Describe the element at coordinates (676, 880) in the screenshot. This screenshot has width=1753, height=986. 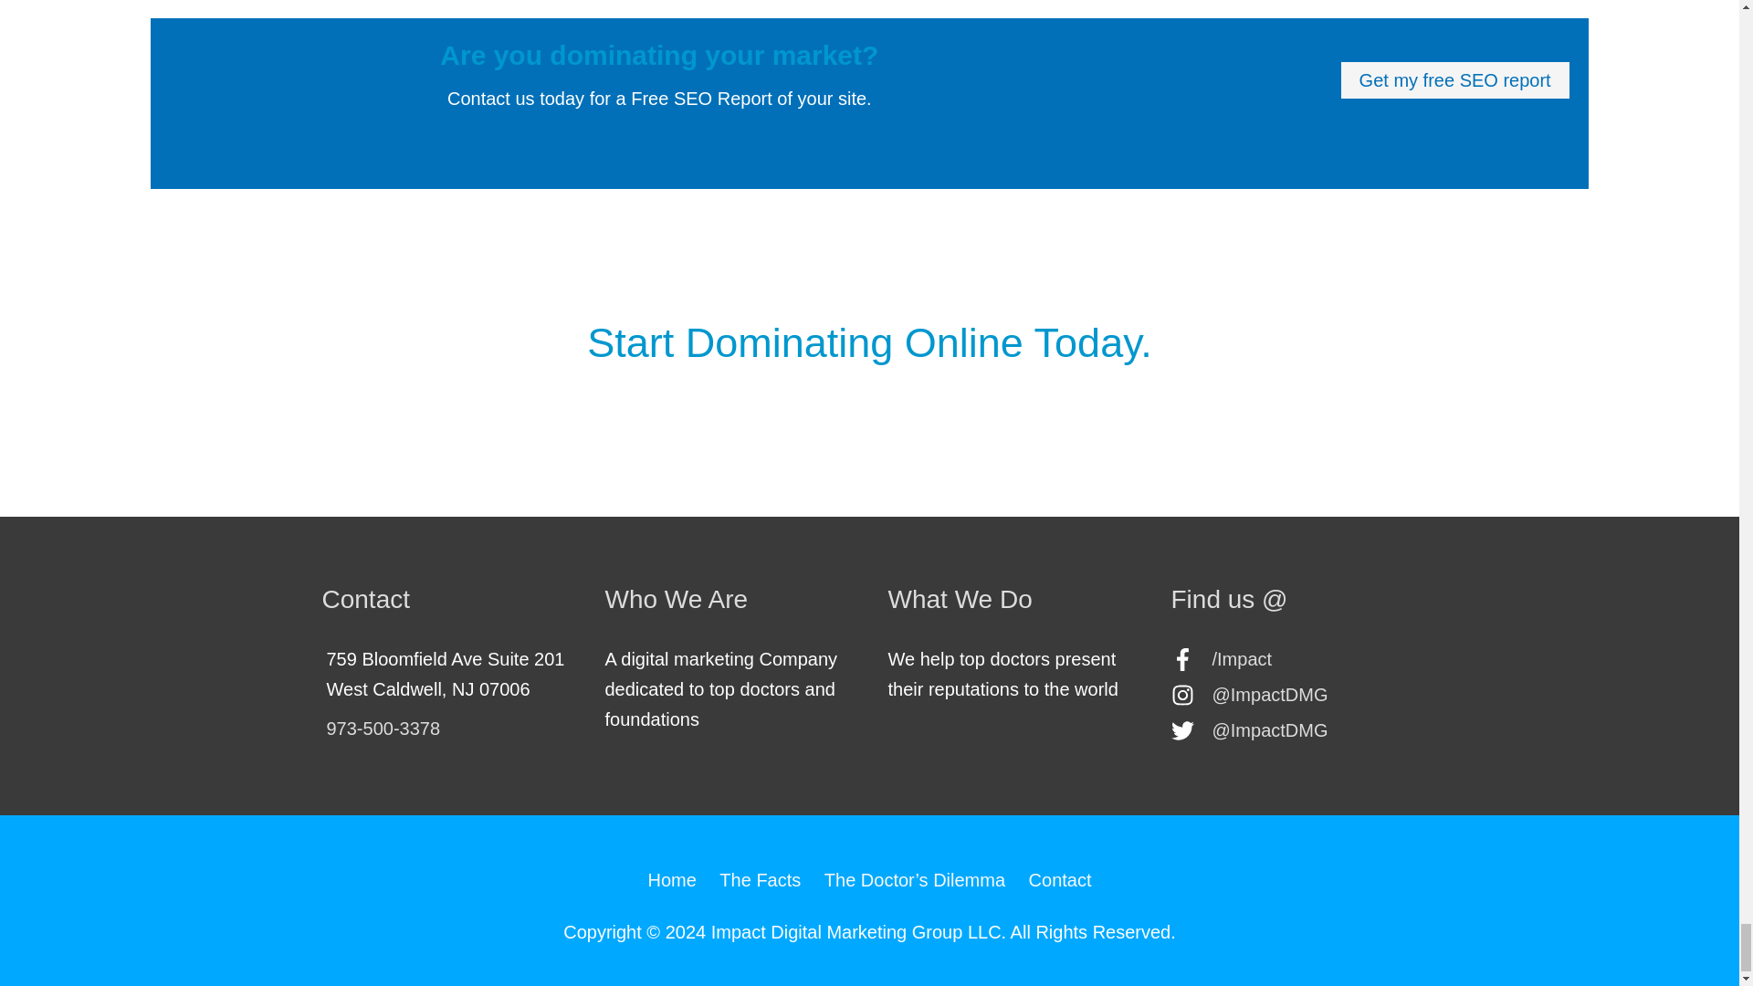
I see `Home` at that location.